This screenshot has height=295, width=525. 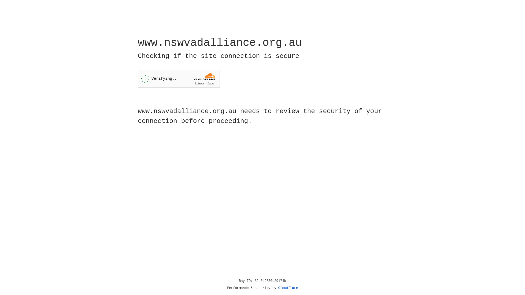 What do you see at coordinates (288, 288) in the screenshot?
I see `Cloudflare` at bounding box center [288, 288].